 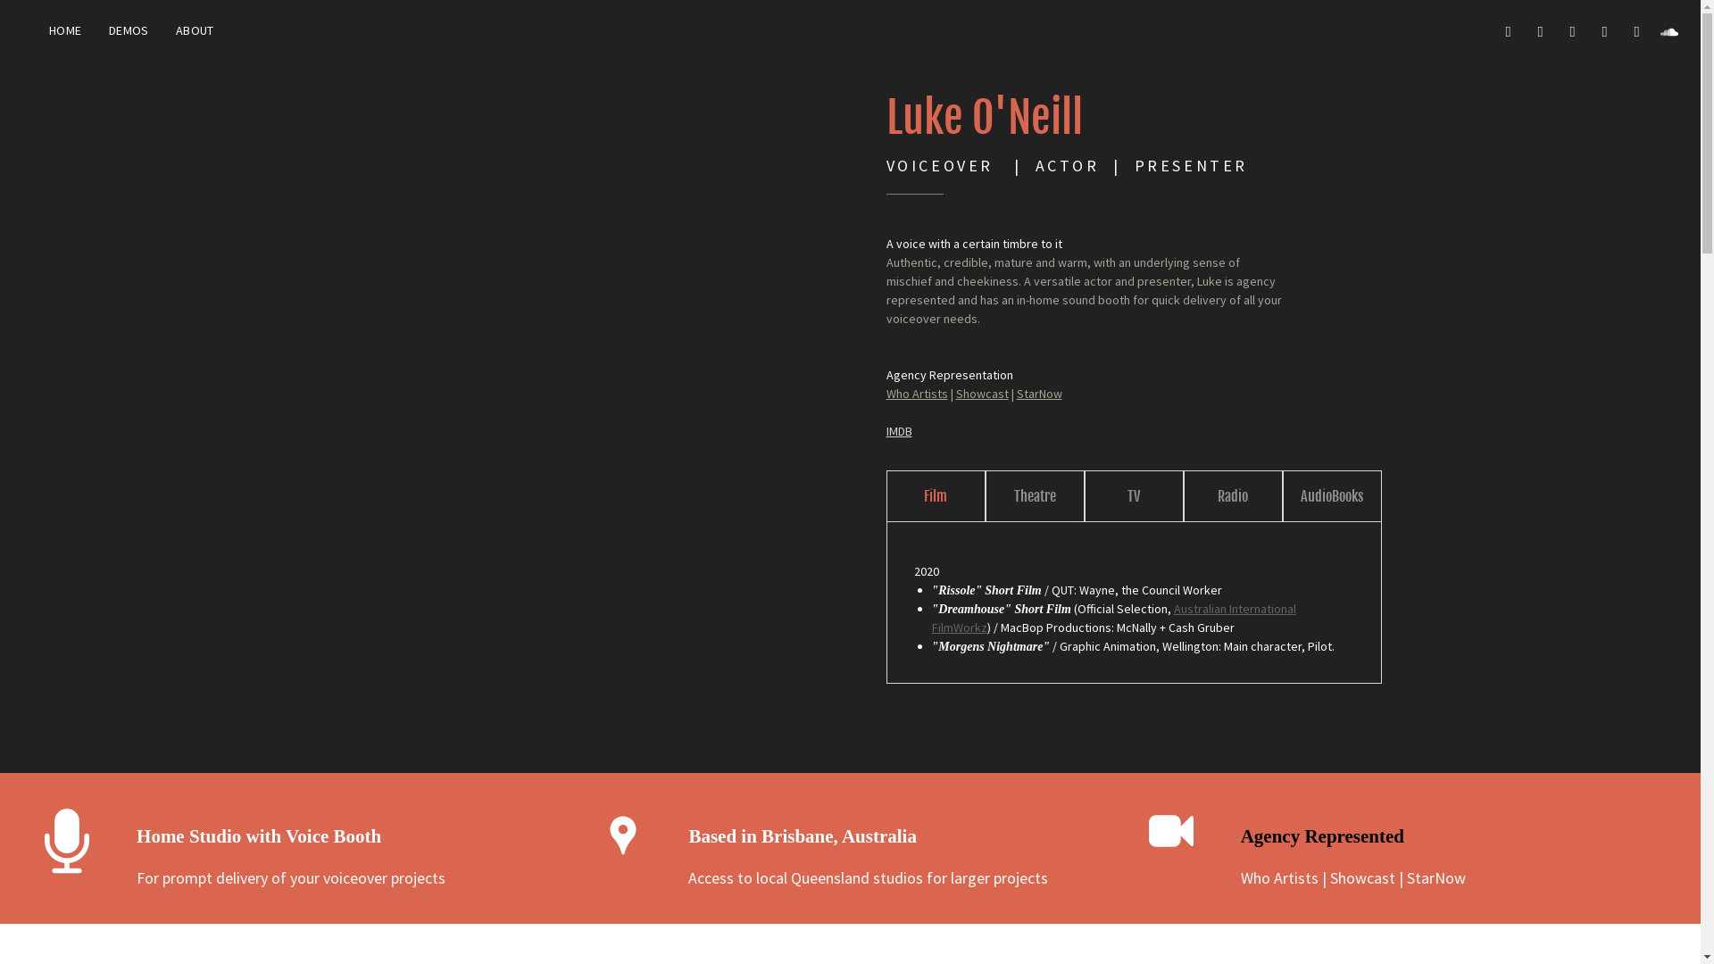 I want to click on Australian International FilmWorkz, so click(x=1114, y=618).